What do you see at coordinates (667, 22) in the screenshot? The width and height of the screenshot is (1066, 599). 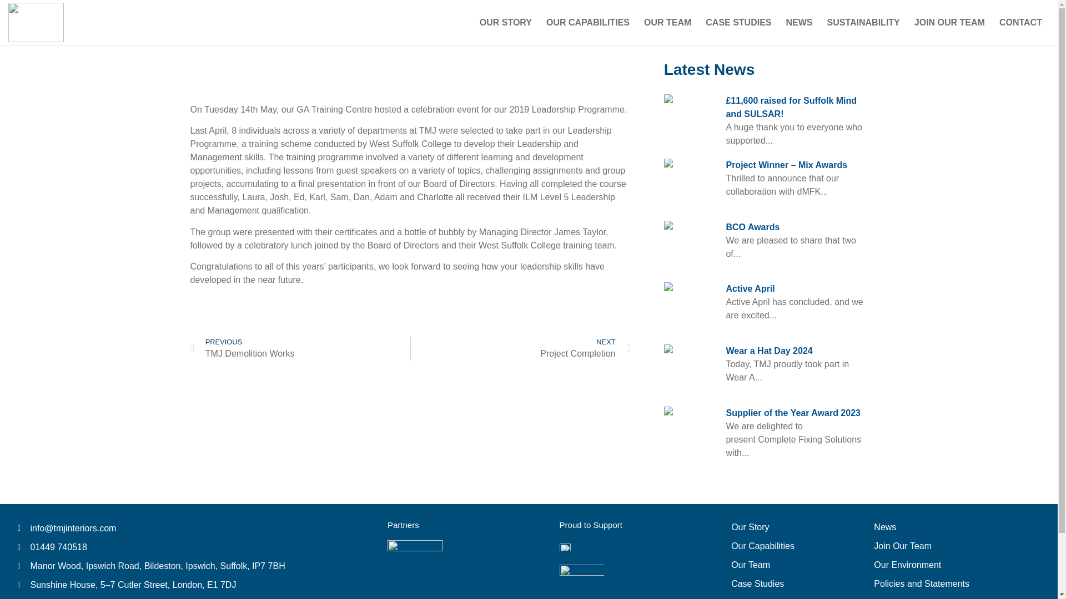 I see `OUR TEAM` at bounding box center [667, 22].